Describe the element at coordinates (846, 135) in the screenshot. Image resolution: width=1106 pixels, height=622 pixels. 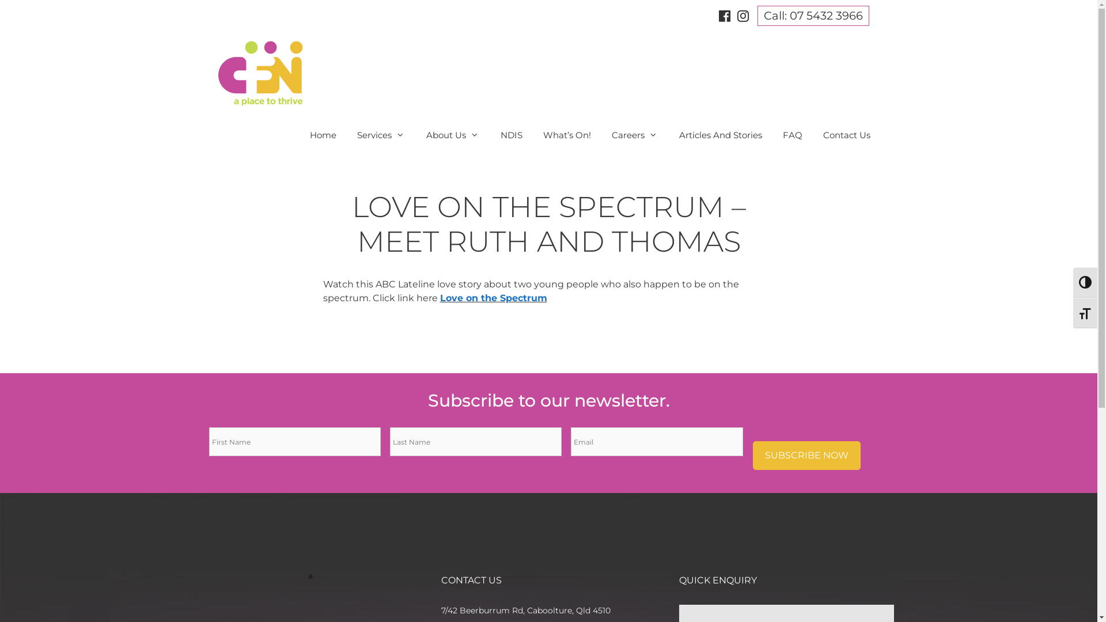
I see `Contact Us` at that location.